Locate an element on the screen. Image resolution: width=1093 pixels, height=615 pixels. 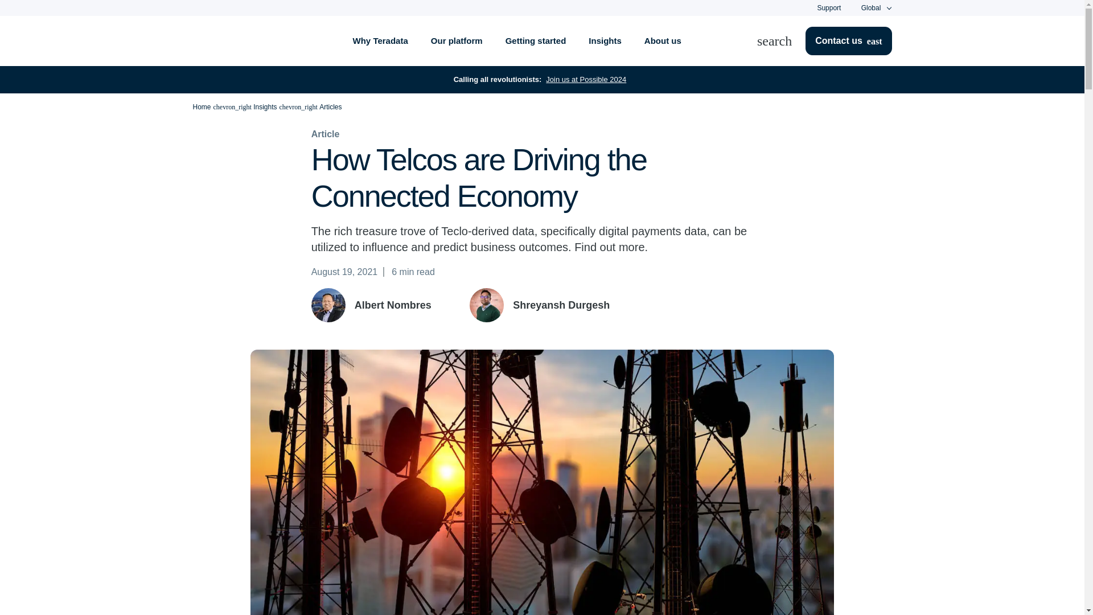
search is located at coordinates (781, 41).